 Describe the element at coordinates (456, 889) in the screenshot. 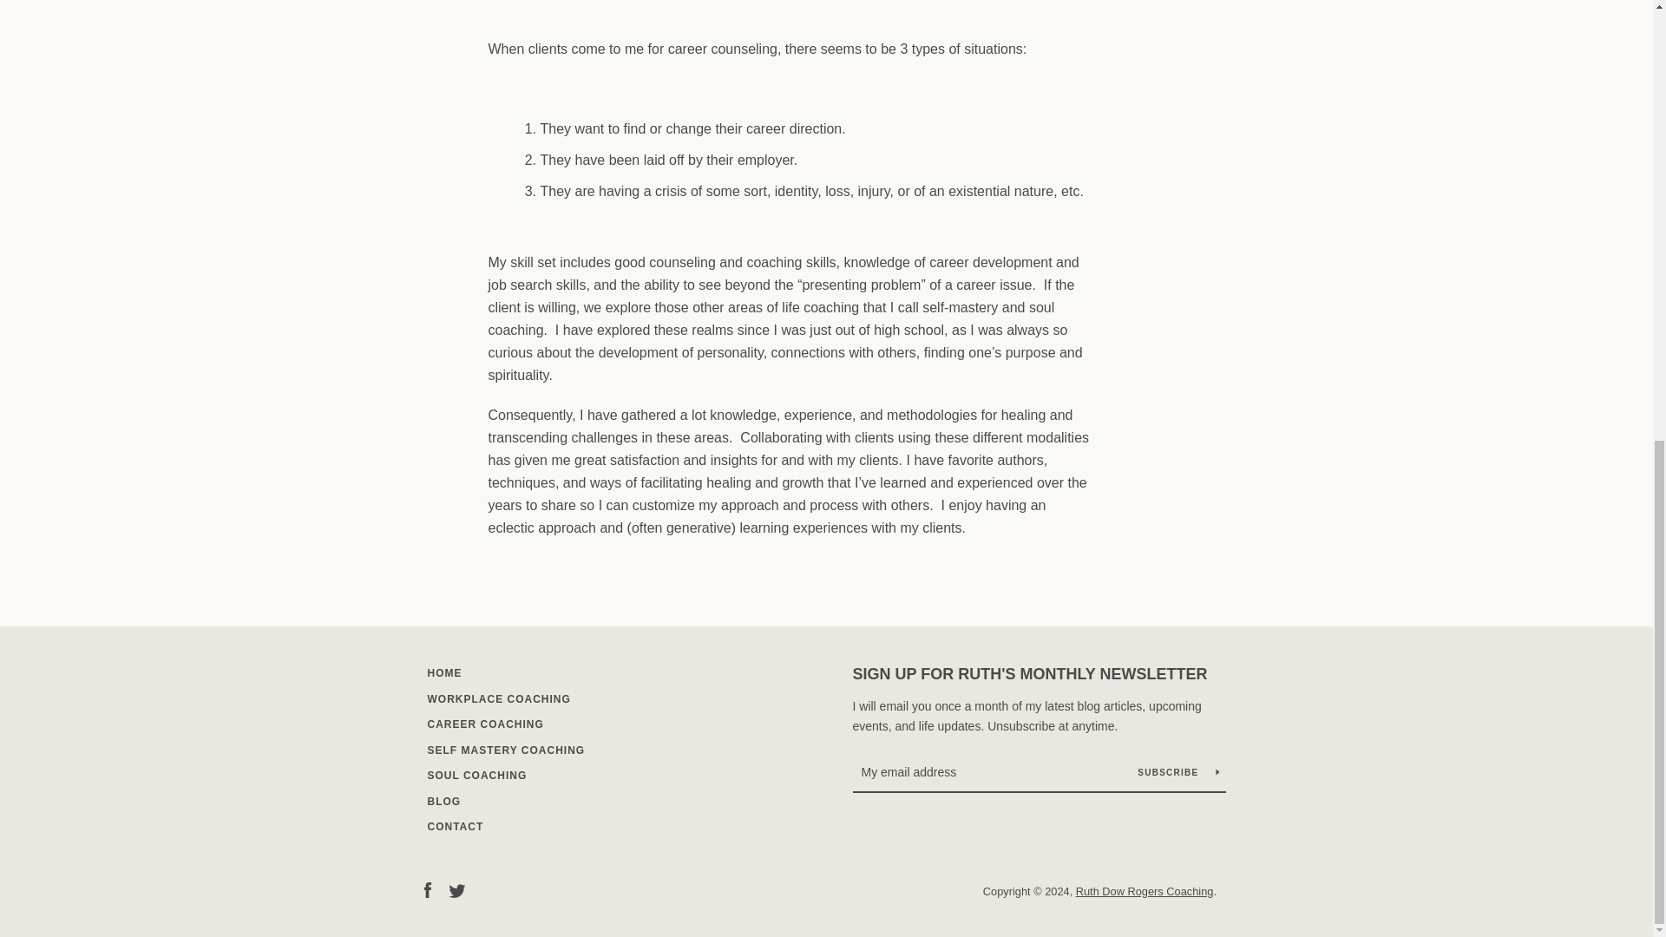

I see `Ruth Dow Rogers Coaching on Twitter` at that location.